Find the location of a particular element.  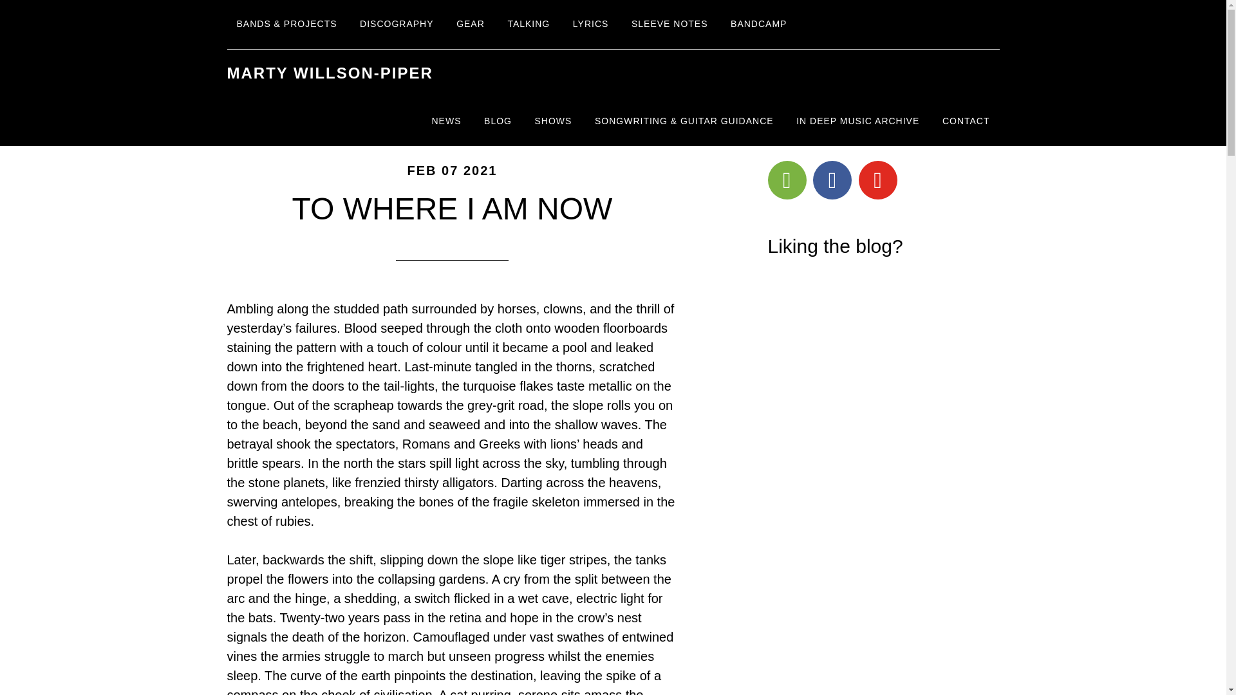

DISCOGRAPHY is located at coordinates (396, 24).